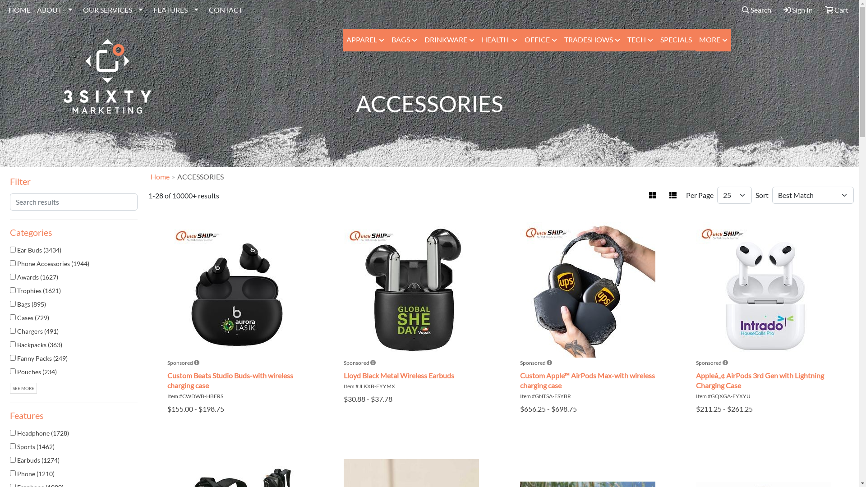 This screenshot has height=487, width=866. I want to click on CONTACT, so click(226, 10).